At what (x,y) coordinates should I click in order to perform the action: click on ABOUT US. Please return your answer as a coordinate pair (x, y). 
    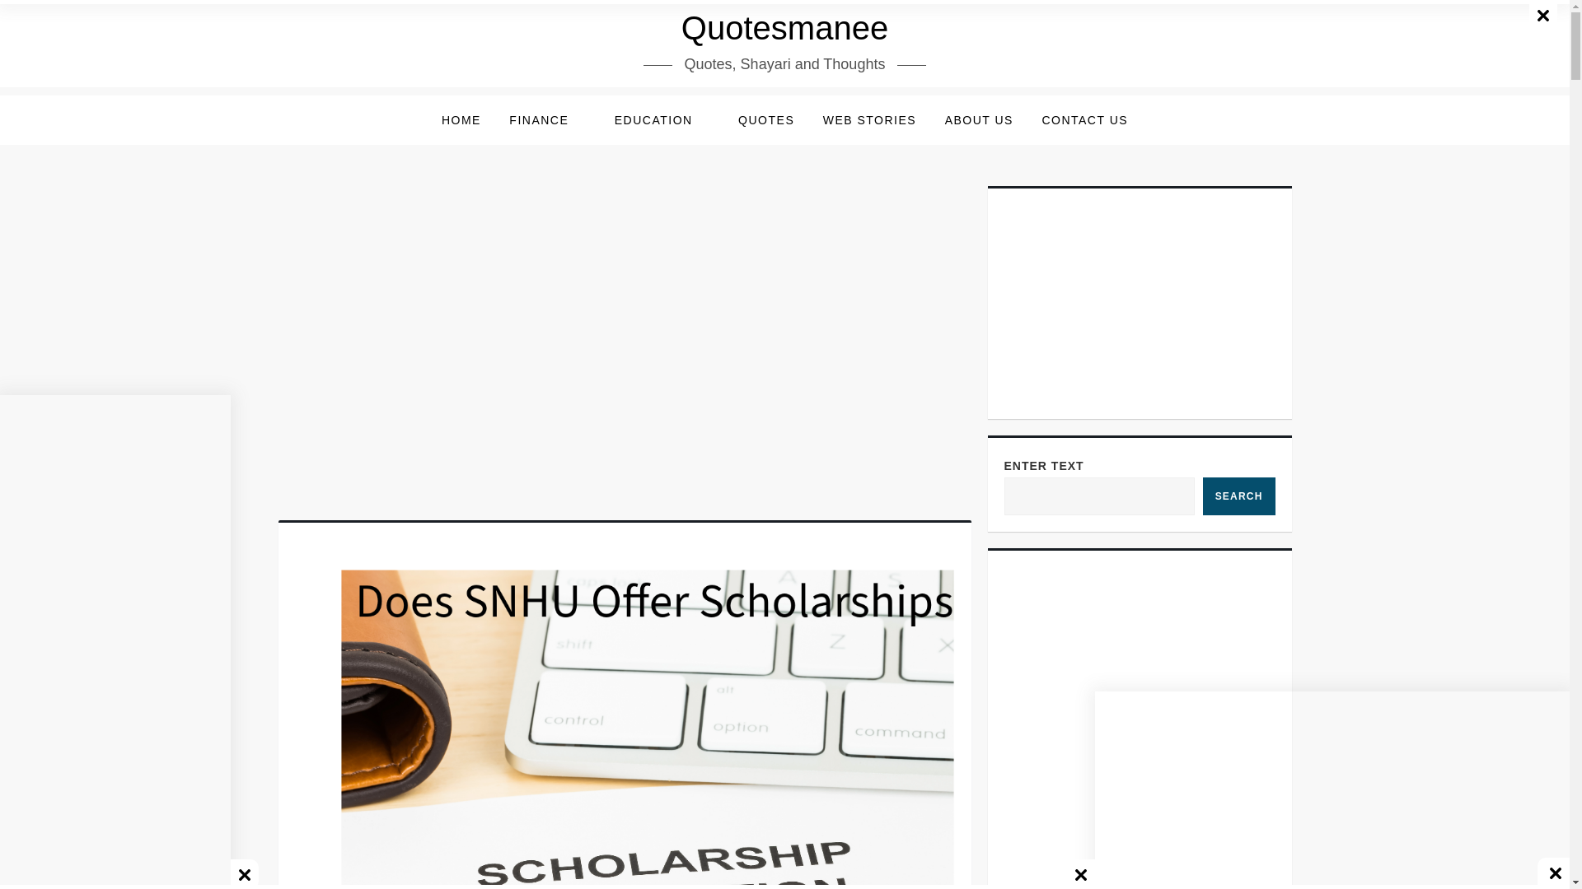
    Looking at the image, I should click on (979, 120).